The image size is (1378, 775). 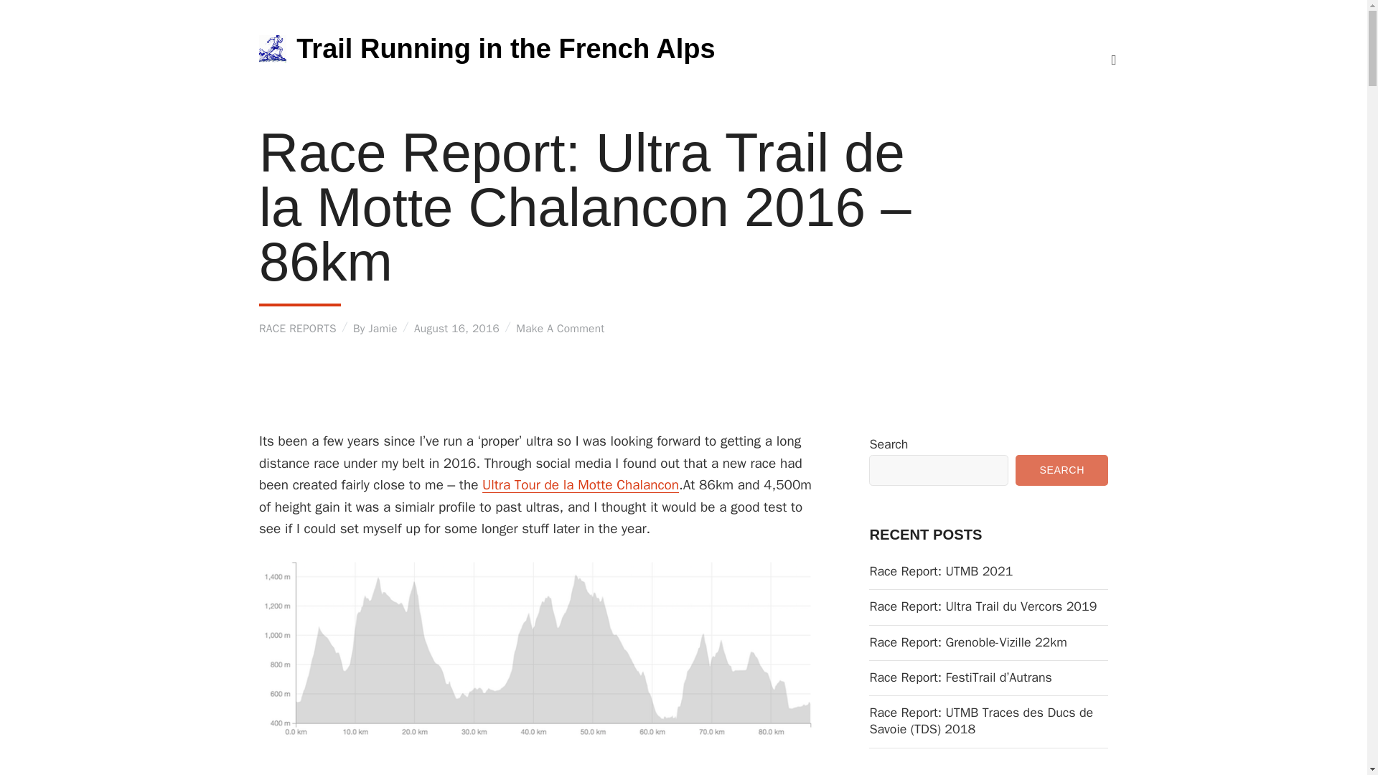 What do you see at coordinates (456, 329) in the screenshot?
I see `August 16, 2016` at bounding box center [456, 329].